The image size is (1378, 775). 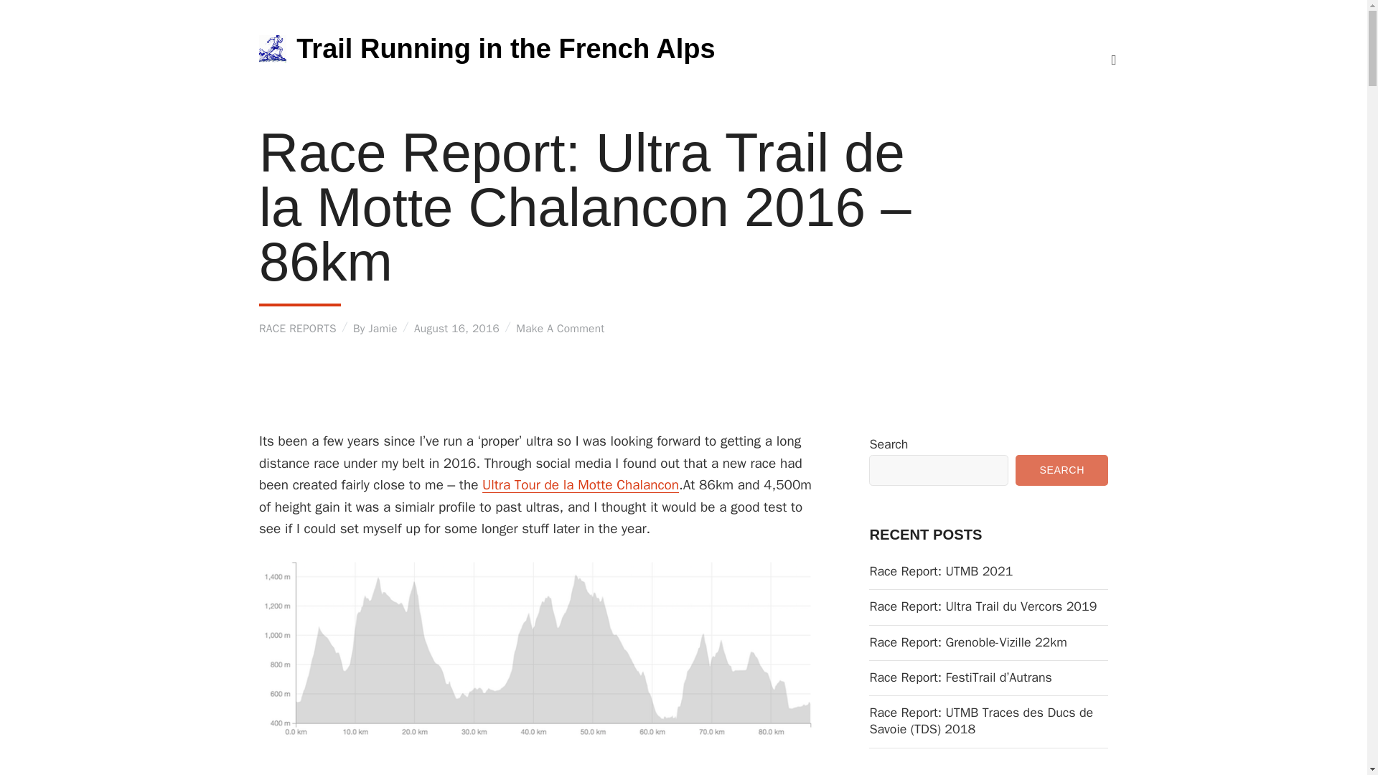 What do you see at coordinates (456, 329) in the screenshot?
I see `August 16, 2016` at bounding box center [456, 329].